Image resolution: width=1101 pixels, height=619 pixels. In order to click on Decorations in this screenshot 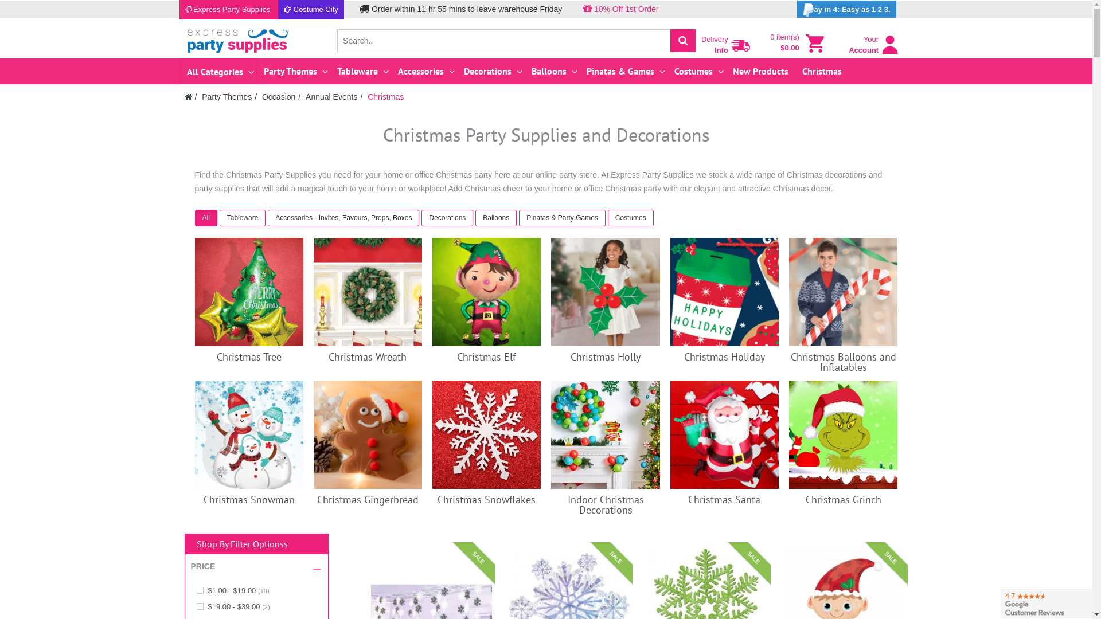, I will do `click(448, 219)`.